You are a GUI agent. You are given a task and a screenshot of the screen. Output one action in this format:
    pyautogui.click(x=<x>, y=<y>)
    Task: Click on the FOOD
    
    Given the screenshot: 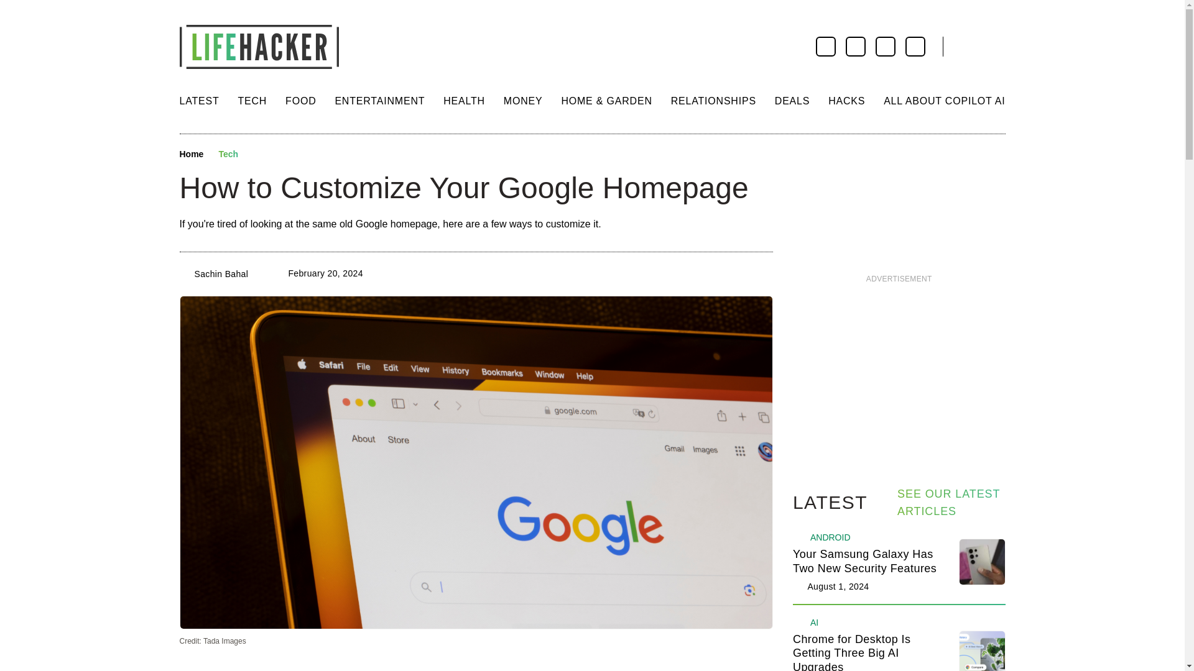 What is the action you would take?
    pyautogui.click(x=300, y=101)
    